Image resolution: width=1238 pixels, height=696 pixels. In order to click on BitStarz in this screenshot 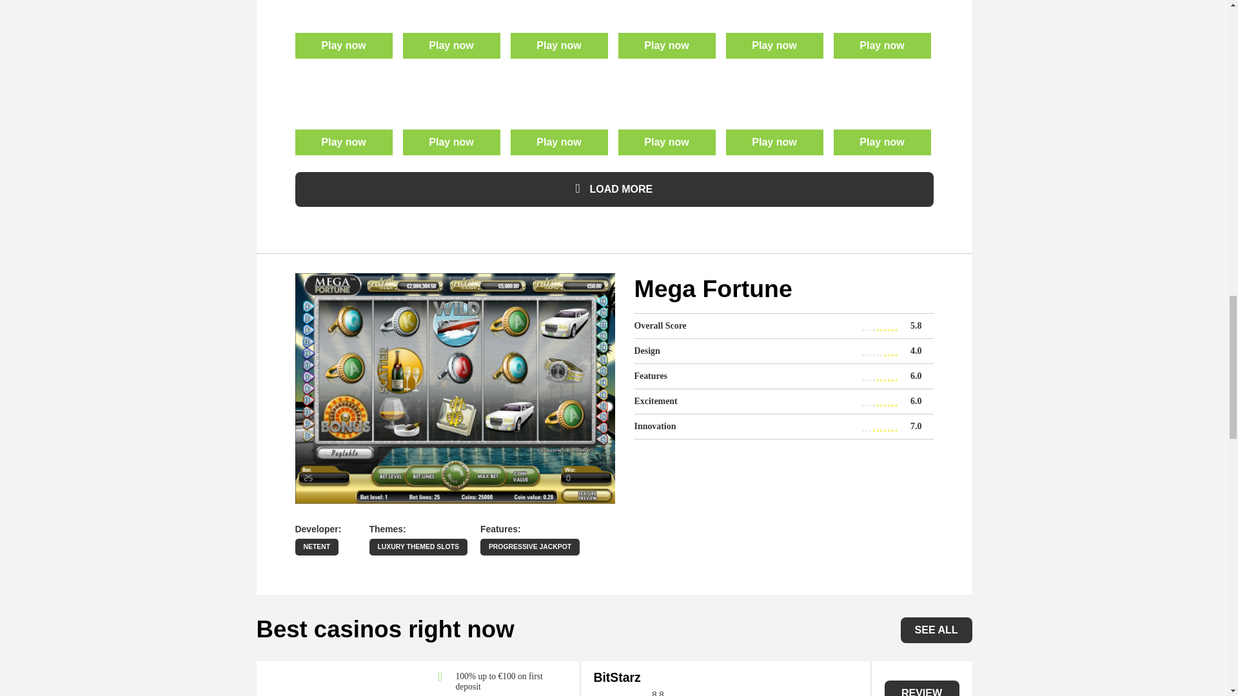, I will do `click(616, 677)`.